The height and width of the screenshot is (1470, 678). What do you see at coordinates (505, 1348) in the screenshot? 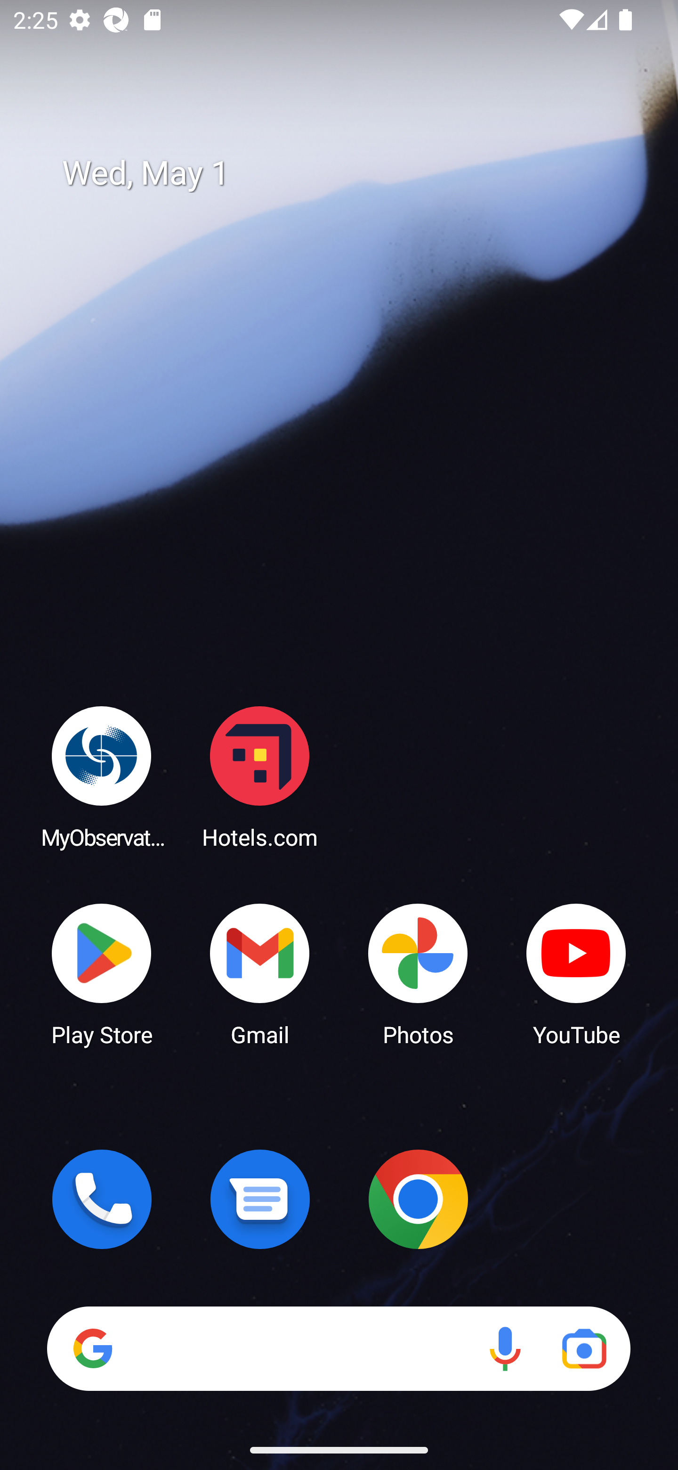
I see `Voice search` at bounding box center [505, 1348].